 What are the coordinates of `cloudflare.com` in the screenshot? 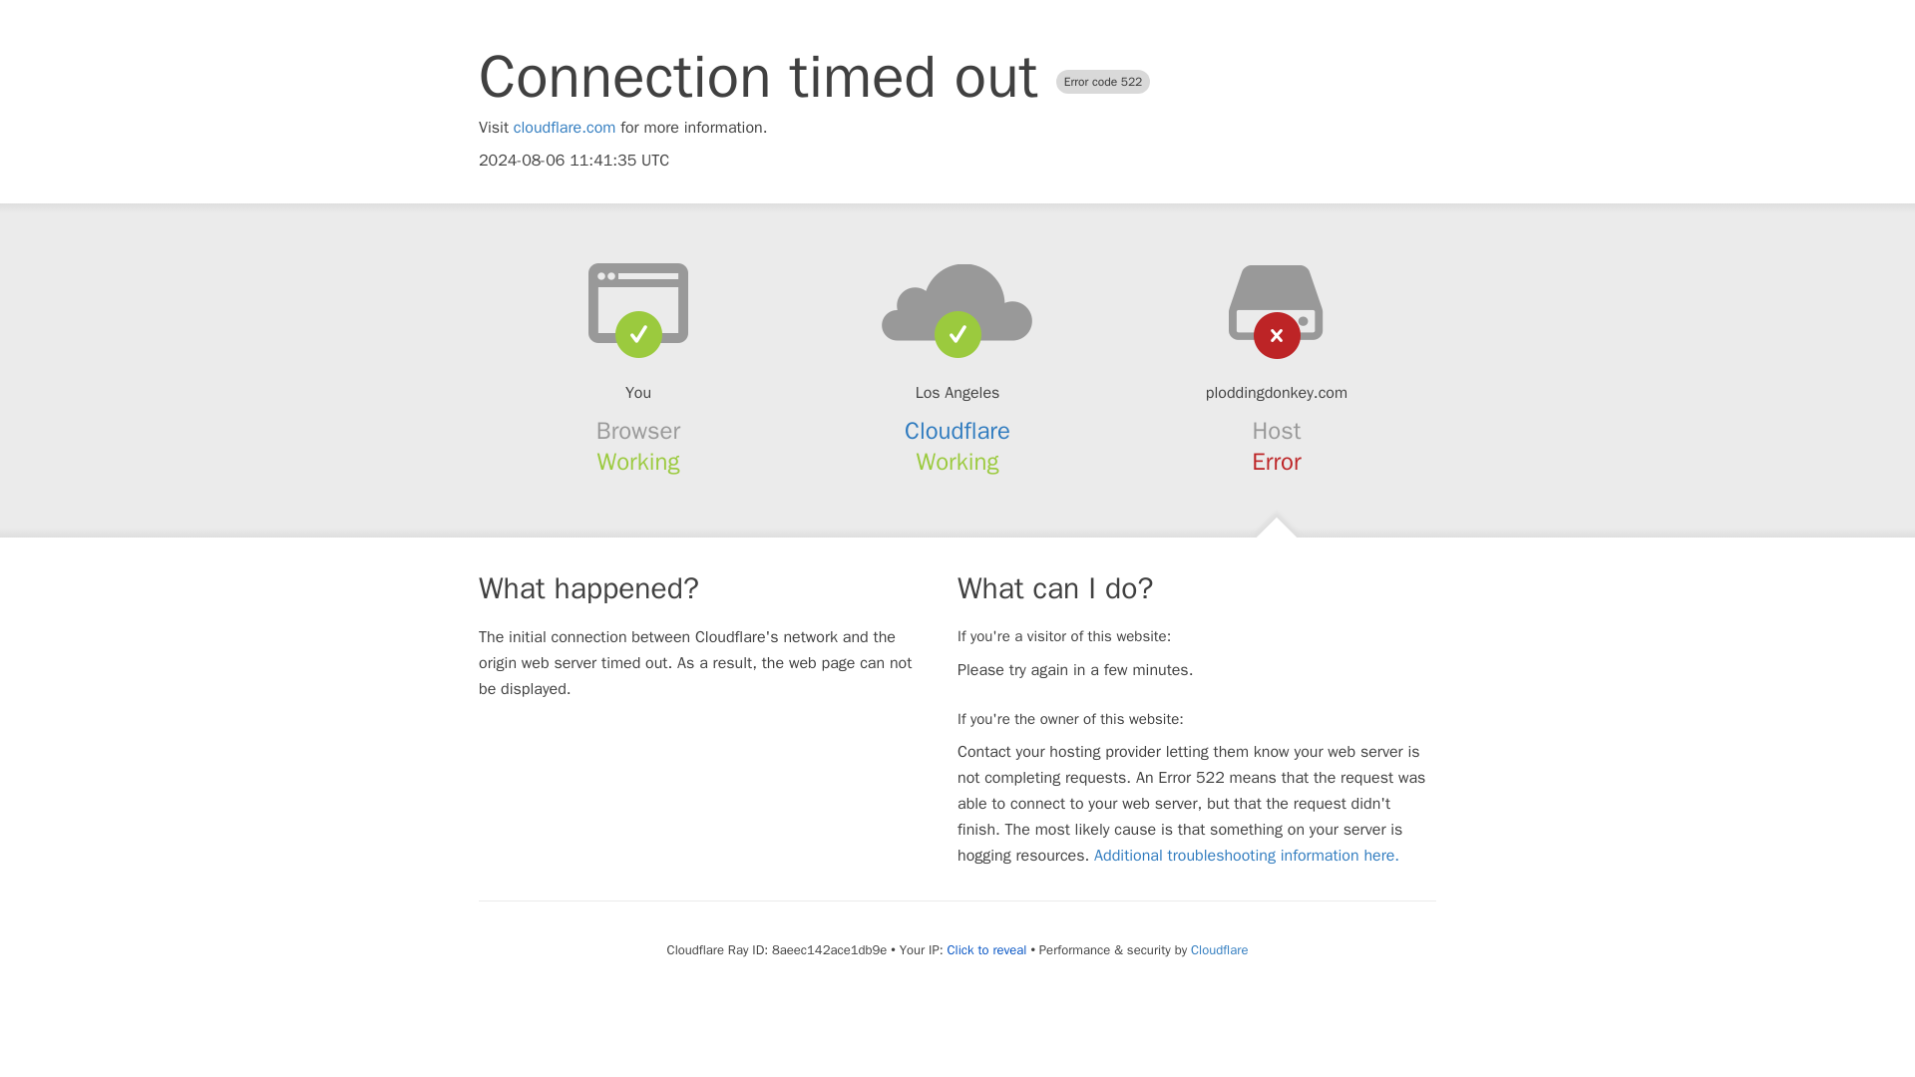 It's located at (565, 128).